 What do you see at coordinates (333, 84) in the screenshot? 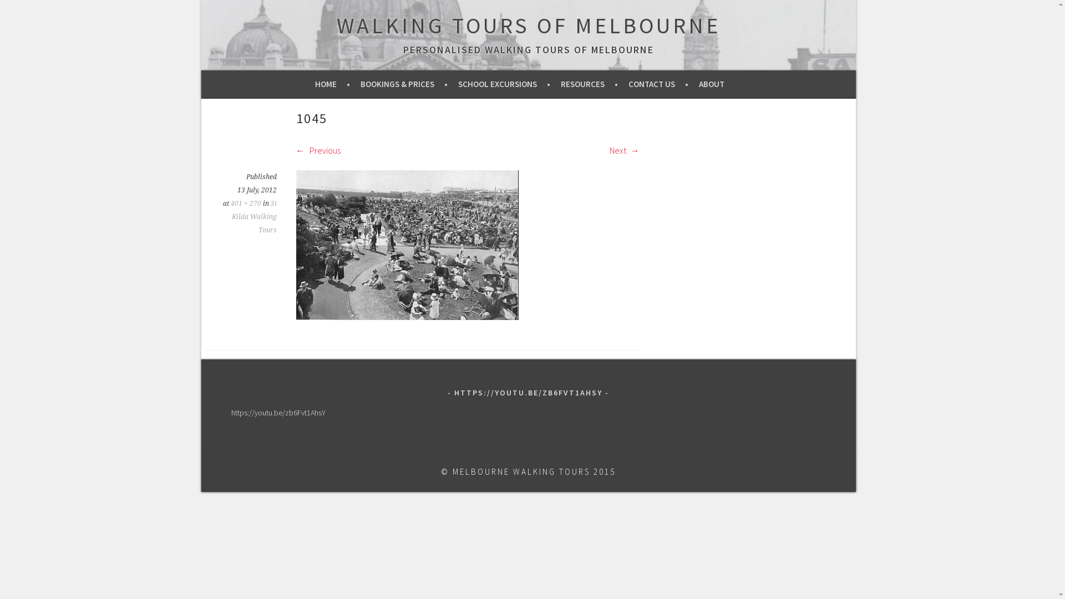
I see `HOME` at bounding box center [333, 84].